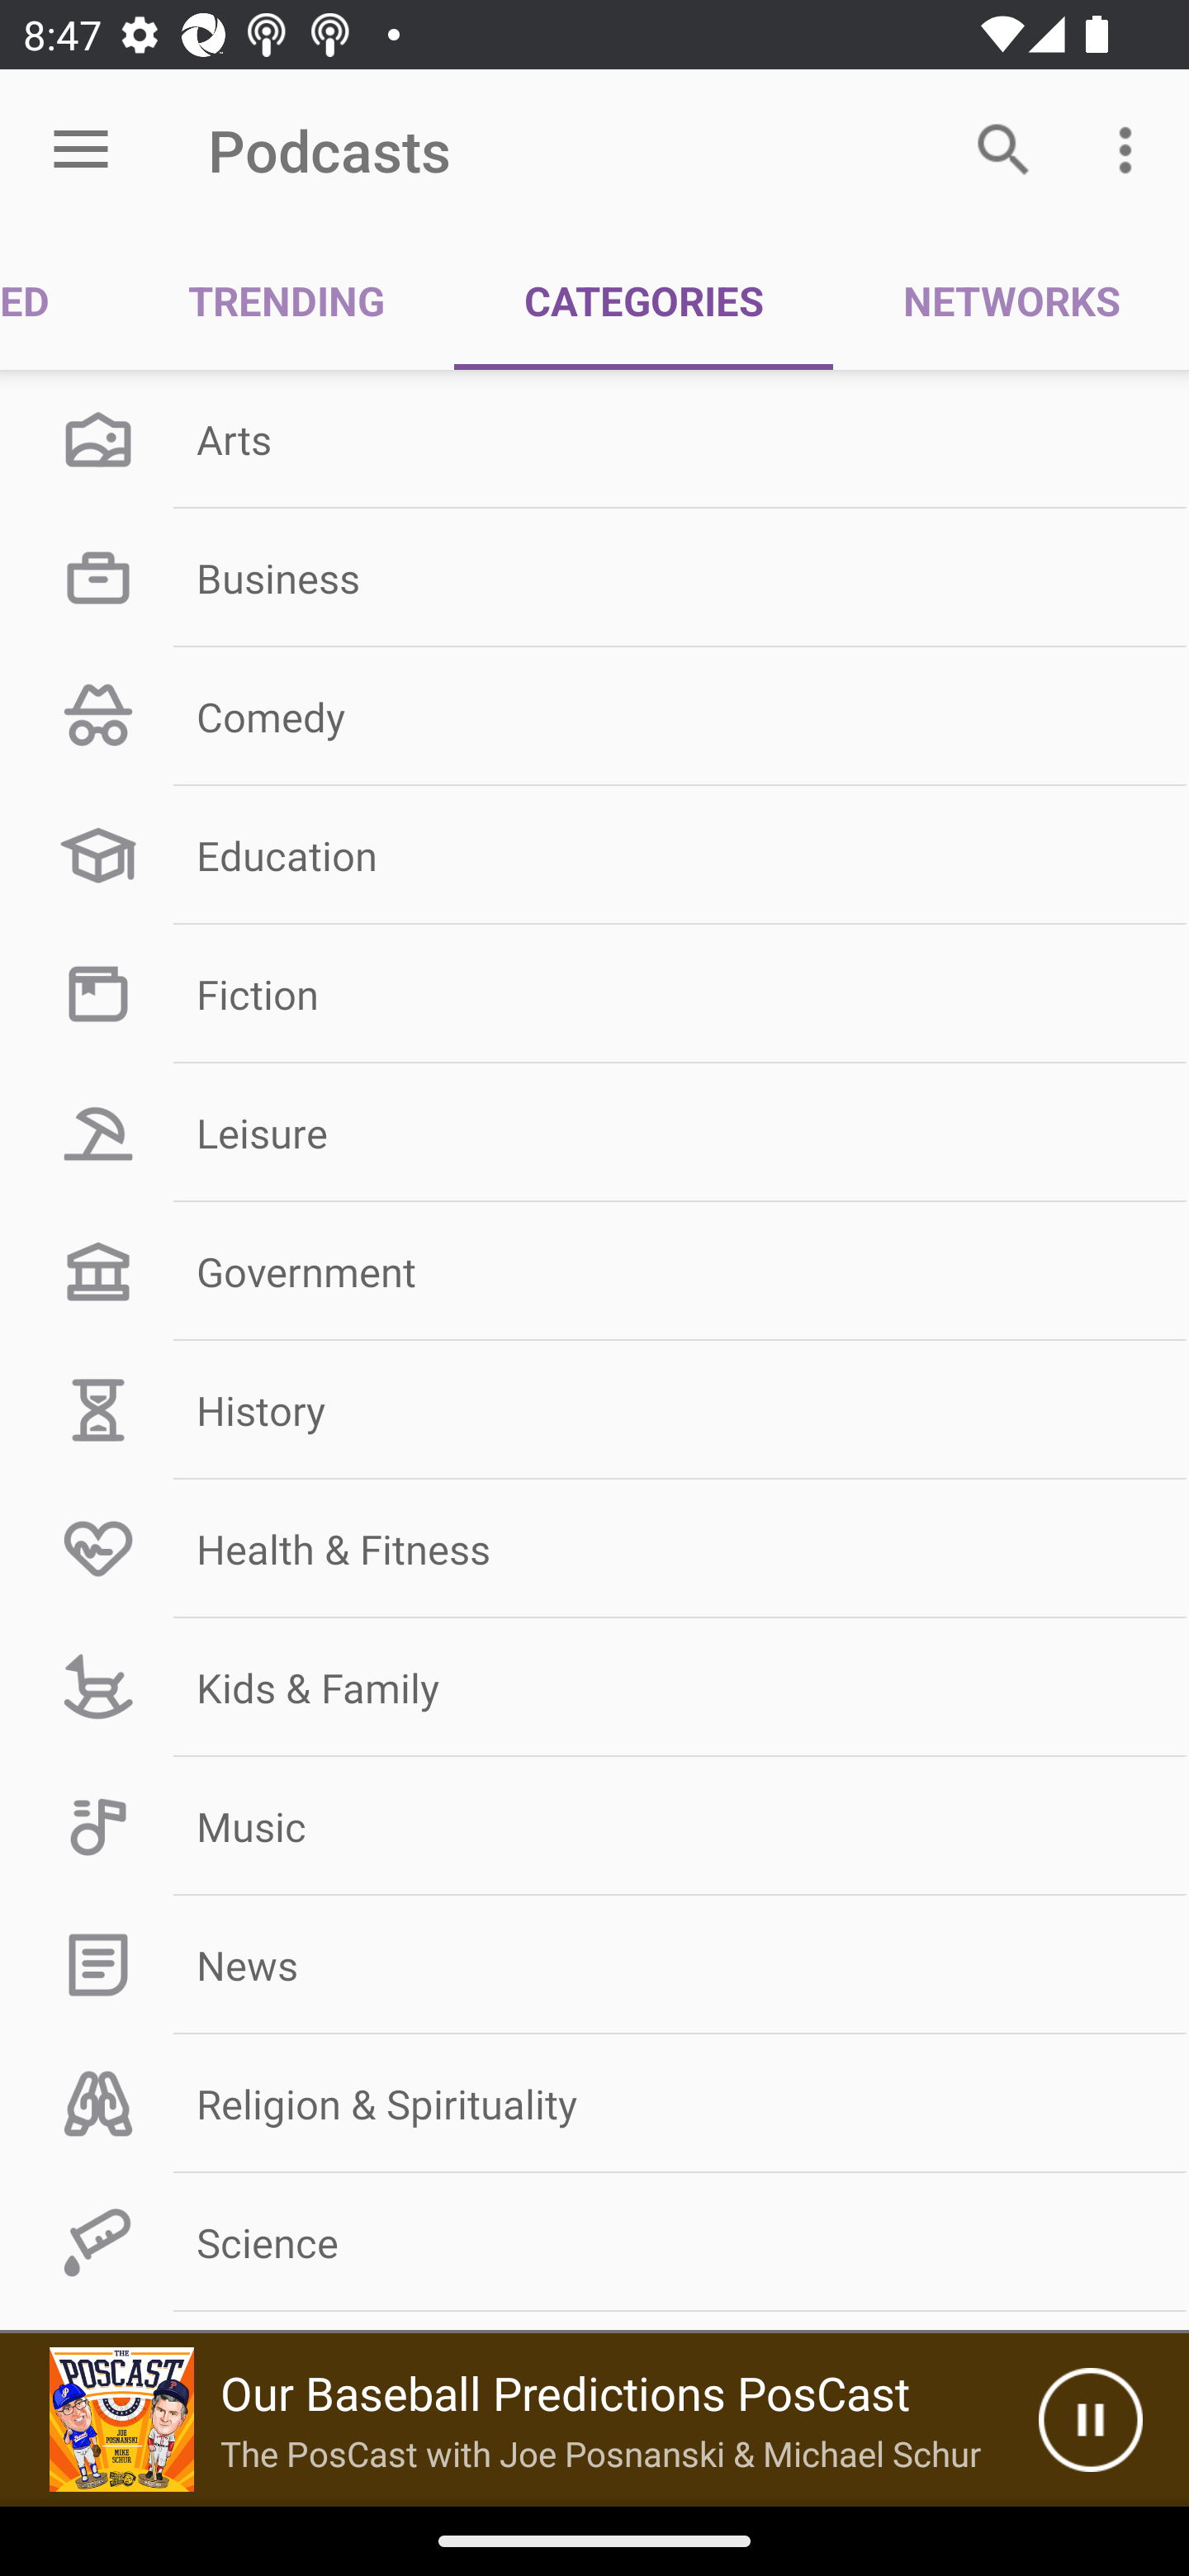 The image size is (1189, 2576). Describe the element at coordinates (594, 1965) in the screenshot. I see `News` at that location.